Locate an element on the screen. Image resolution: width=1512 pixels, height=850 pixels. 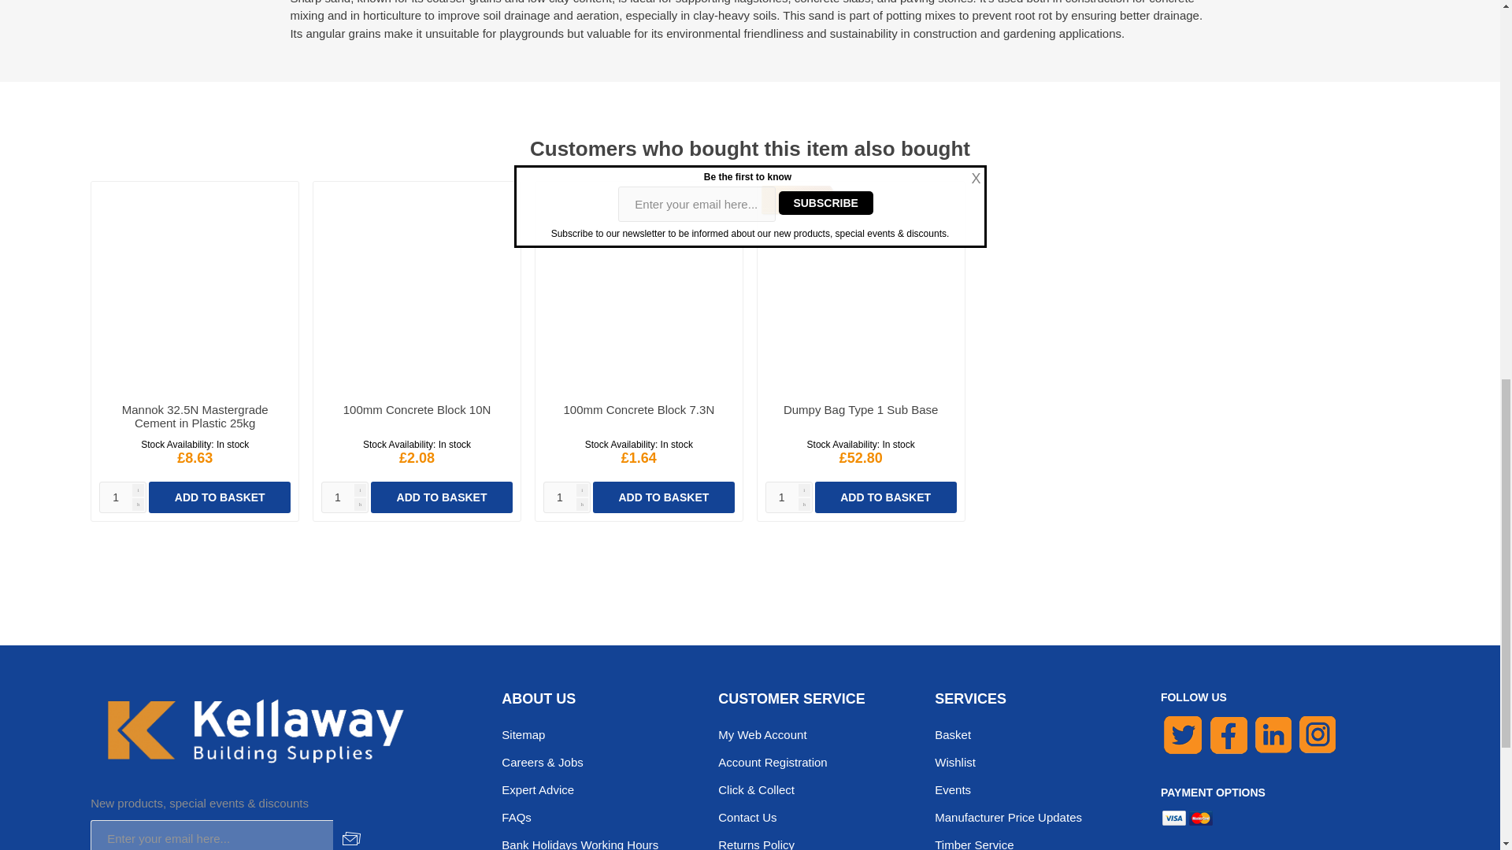
1 is located at coordinates (567, 497).